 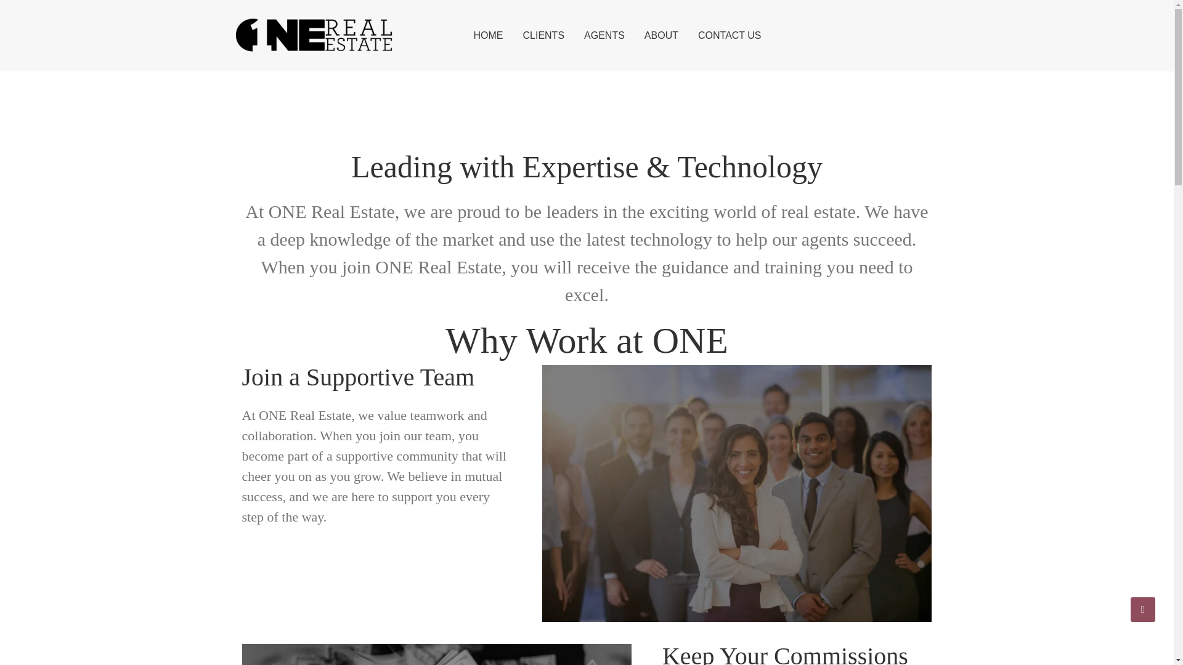 I want to click on HOME, so click(x=488, y=35).